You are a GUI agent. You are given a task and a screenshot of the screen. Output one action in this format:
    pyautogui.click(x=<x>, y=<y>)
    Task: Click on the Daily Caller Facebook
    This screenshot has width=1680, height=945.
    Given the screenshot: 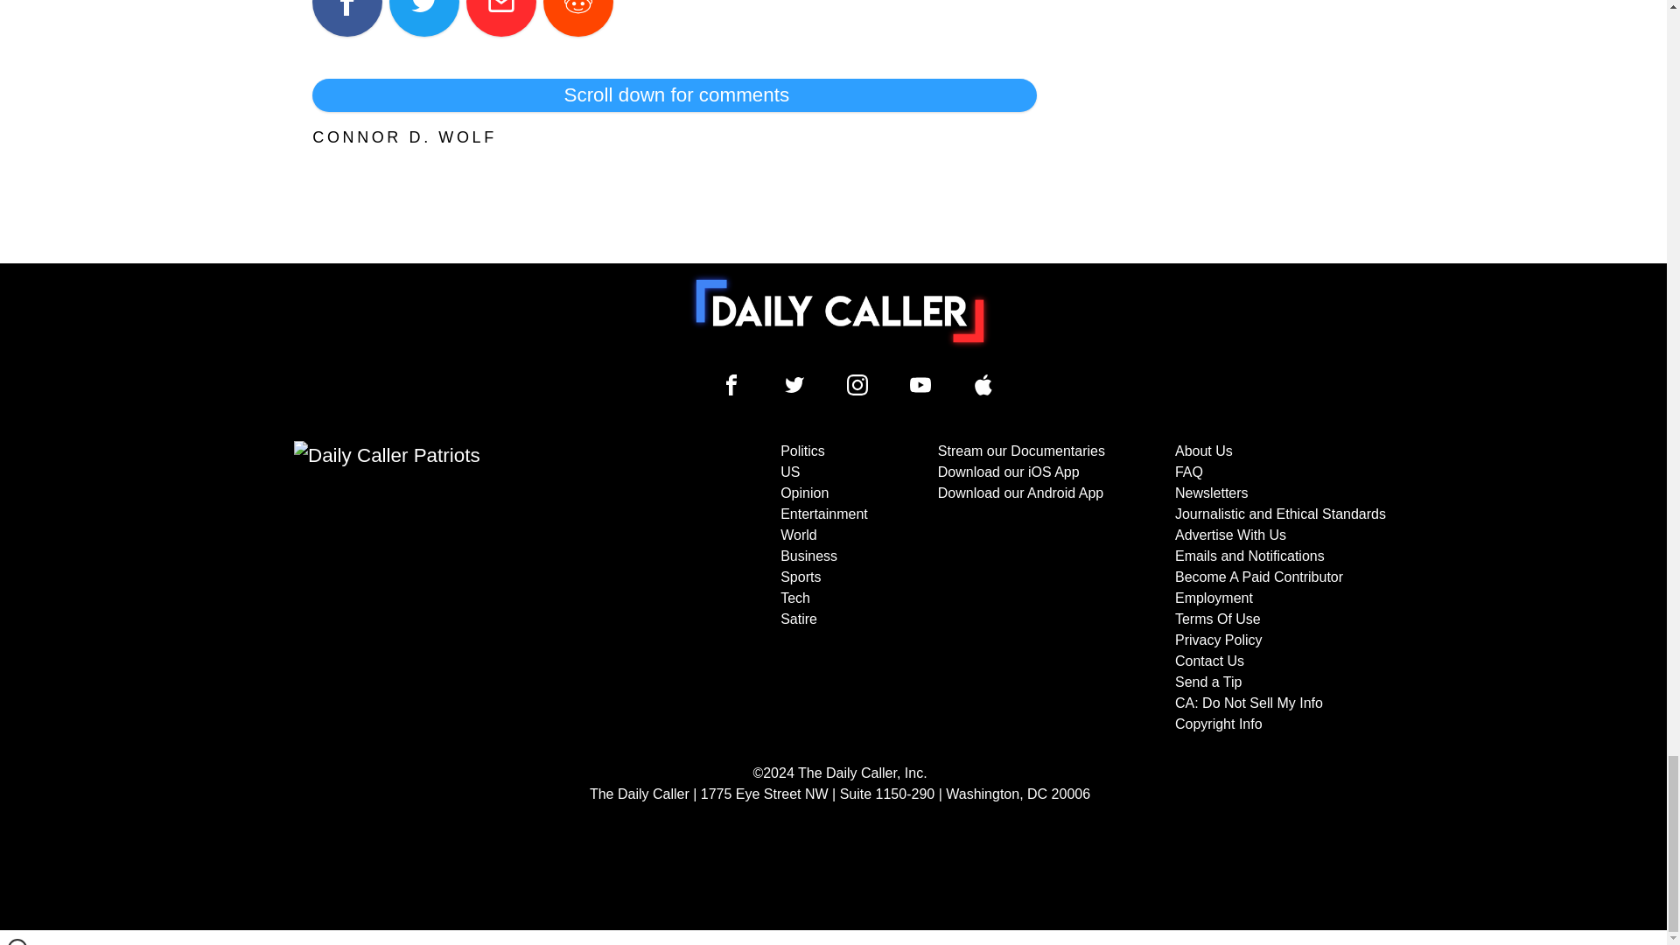 What is the action you would take?
    pyautogui.click(x=731, y=385)
    